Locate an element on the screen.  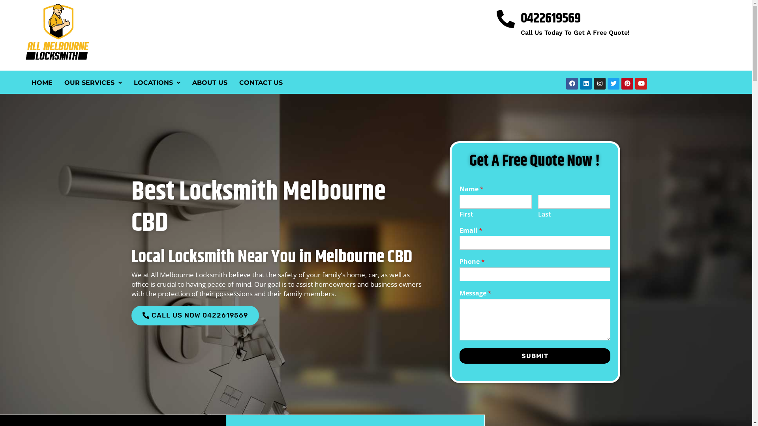
SUBMIT is located at coordinates (535, 356).